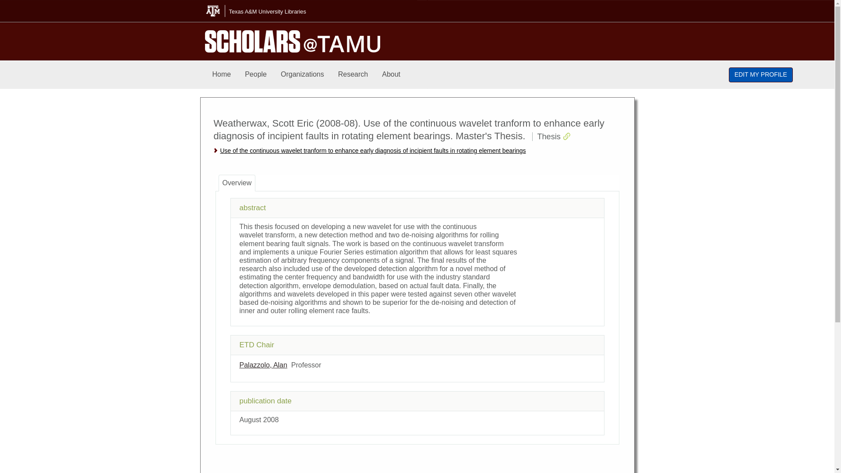 This screenshot has height=473, width=841. I want to click on Research, so click(353, 74).